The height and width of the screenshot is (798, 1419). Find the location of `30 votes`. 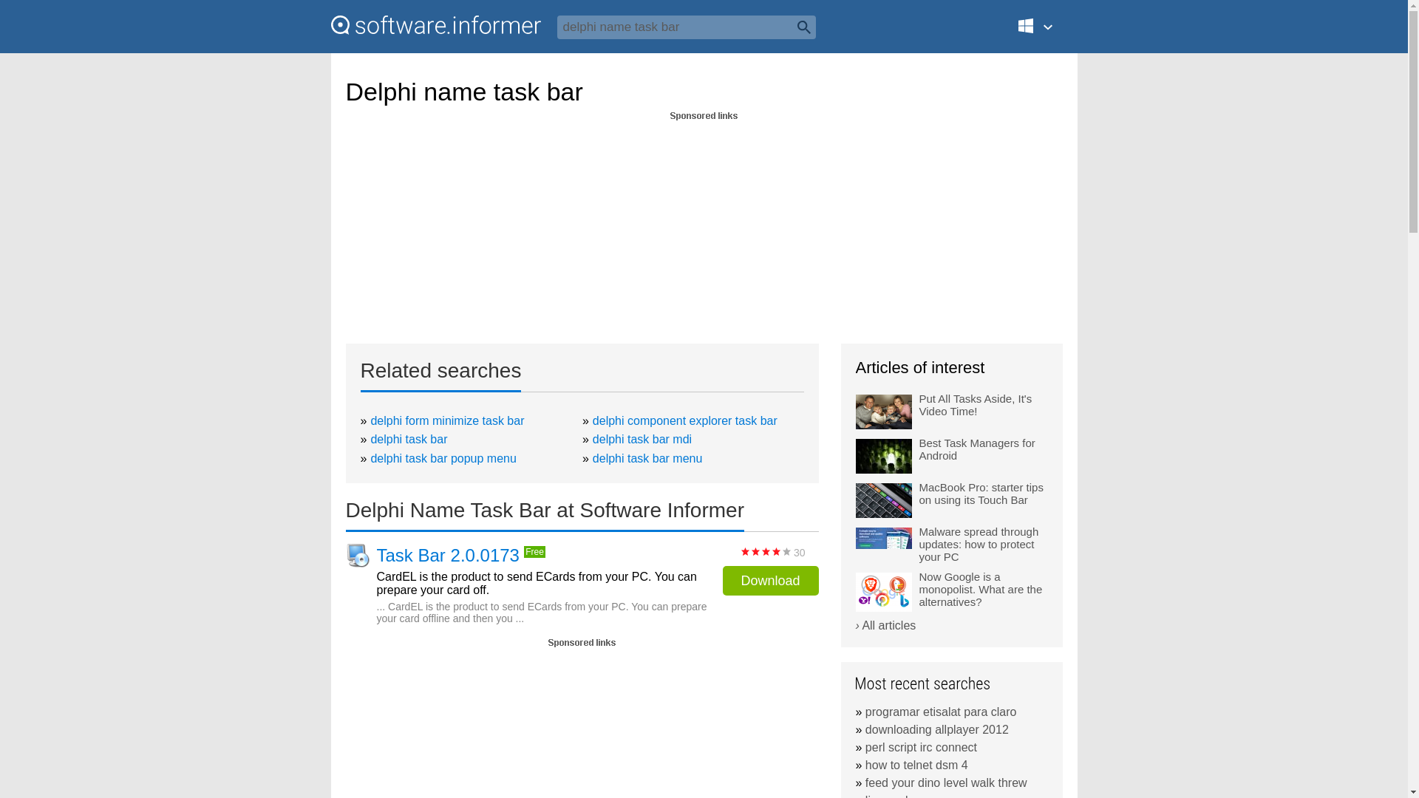

30 votes is located at coordinates (766, 551).